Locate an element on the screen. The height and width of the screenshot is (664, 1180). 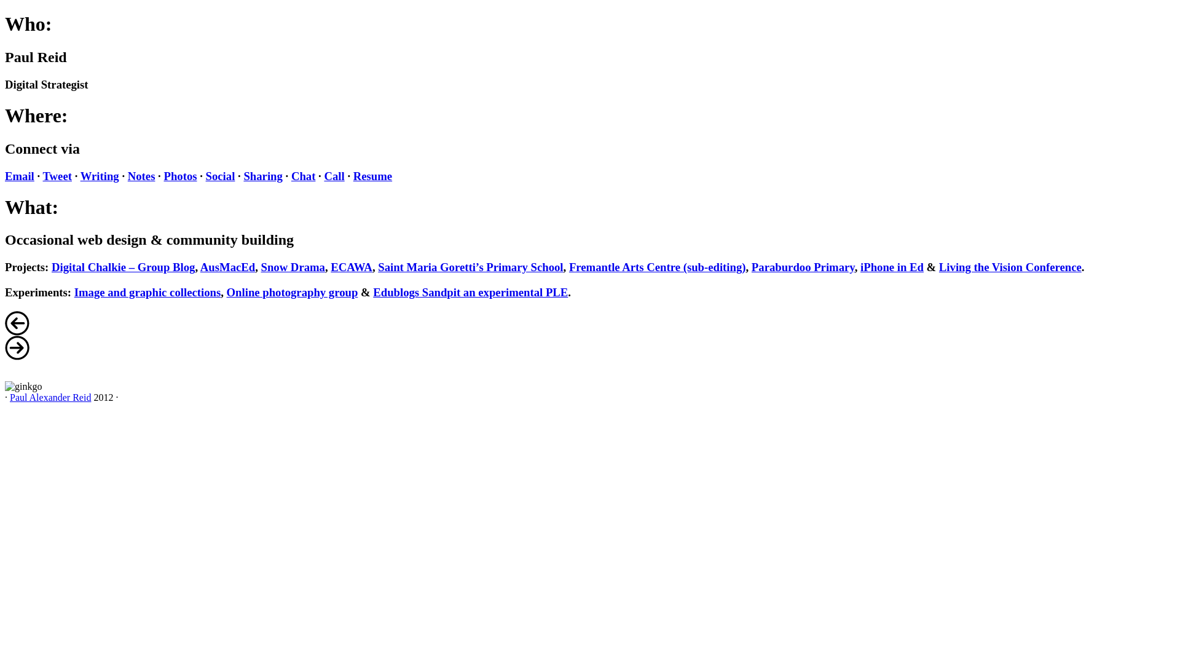
Living the Vision Conference is located at coordinates (1010, 267).